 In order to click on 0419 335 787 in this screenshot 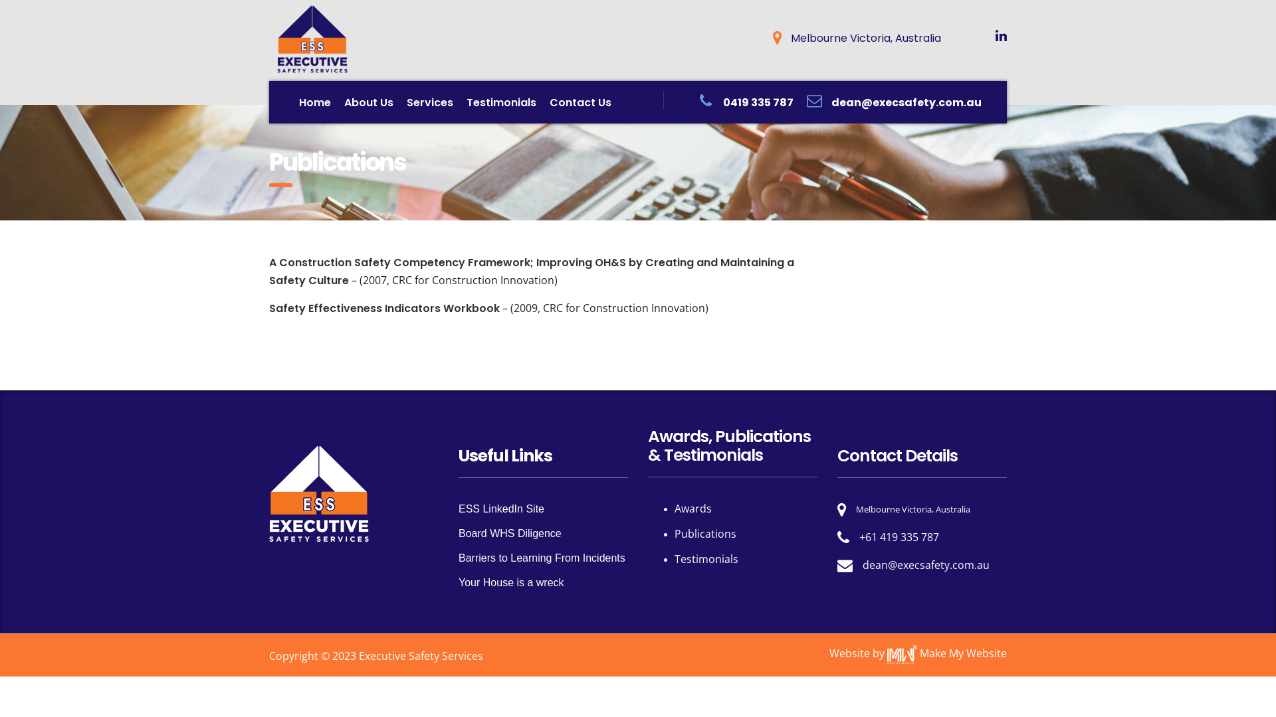, I will do `click(758, 102)`.